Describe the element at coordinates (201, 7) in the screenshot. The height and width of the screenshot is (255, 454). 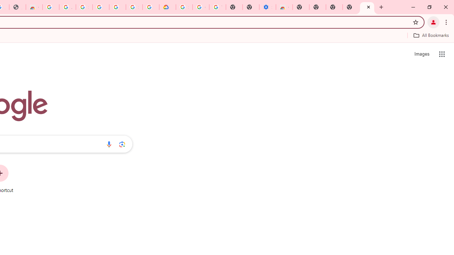
I see `Google Account Help` at that location.